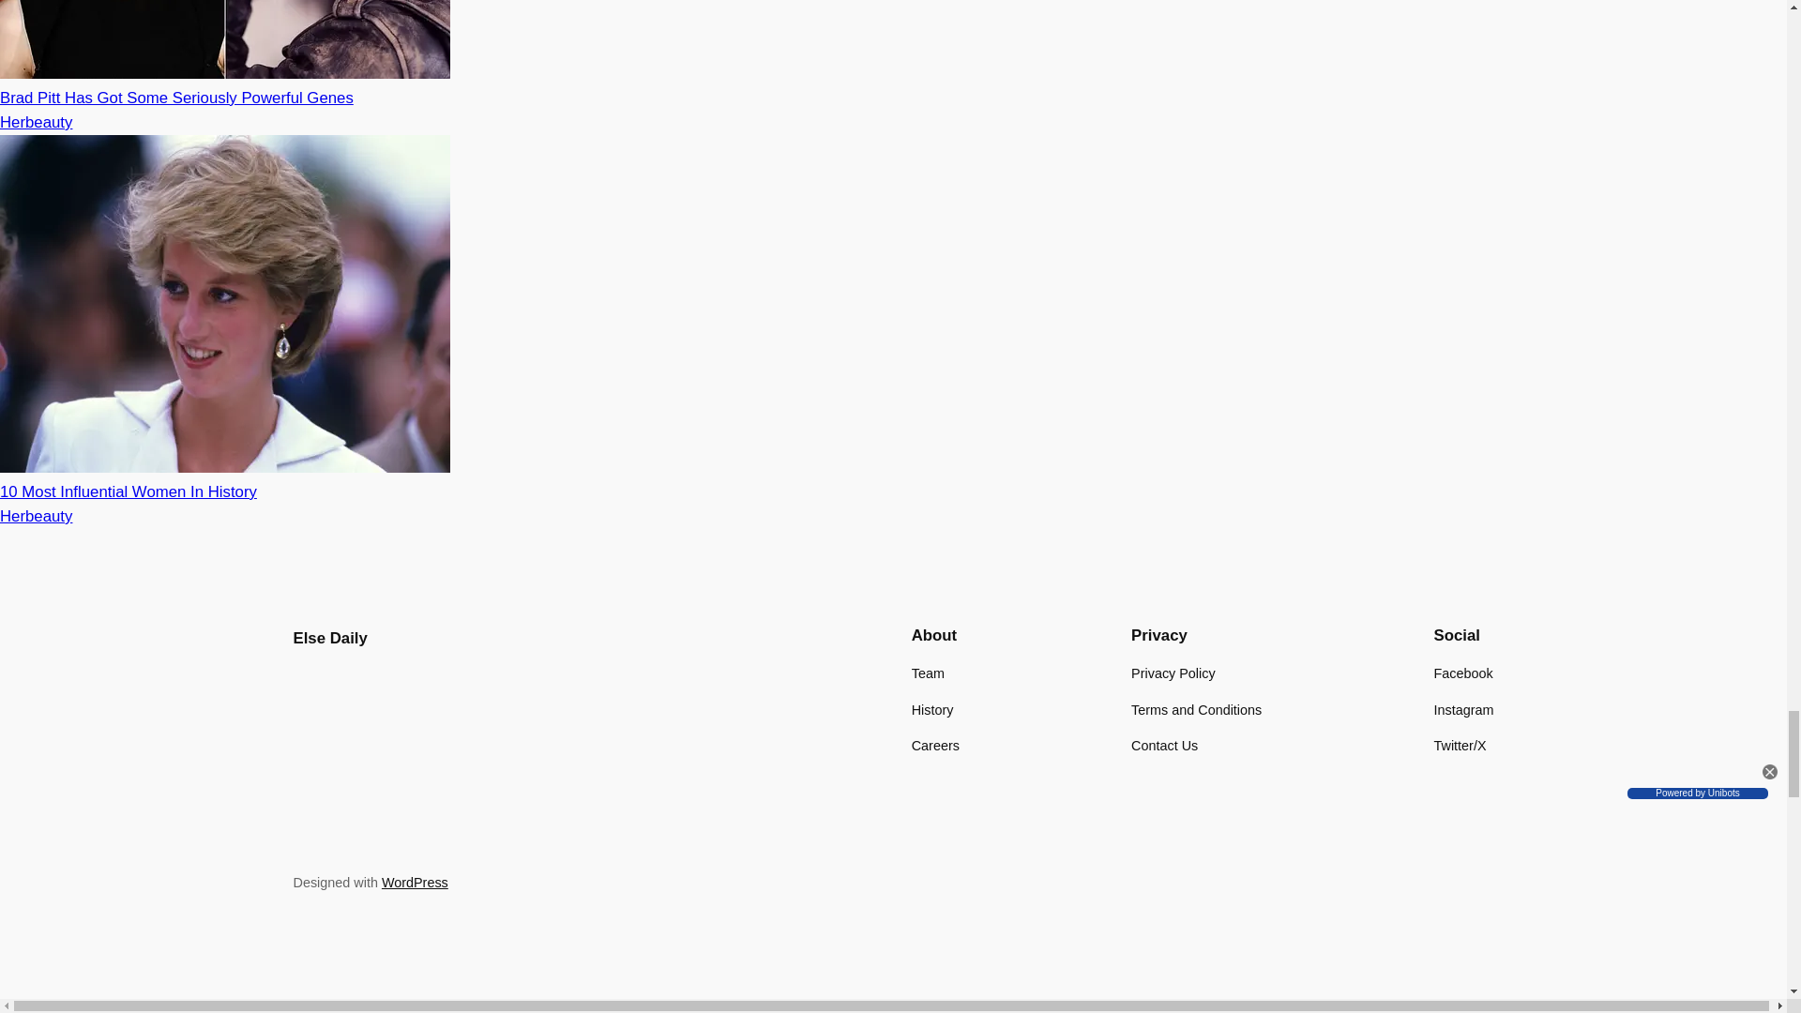 The image size is (1801, 1013). I want to click on Team, so click(927, 673).